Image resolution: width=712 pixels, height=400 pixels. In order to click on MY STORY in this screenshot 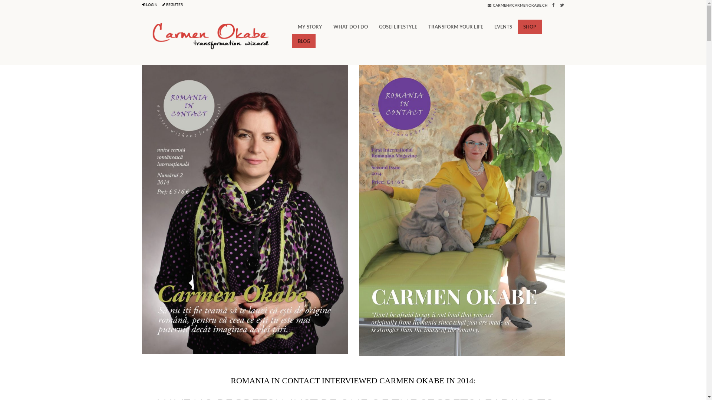, I will do `click(310, 27)`.